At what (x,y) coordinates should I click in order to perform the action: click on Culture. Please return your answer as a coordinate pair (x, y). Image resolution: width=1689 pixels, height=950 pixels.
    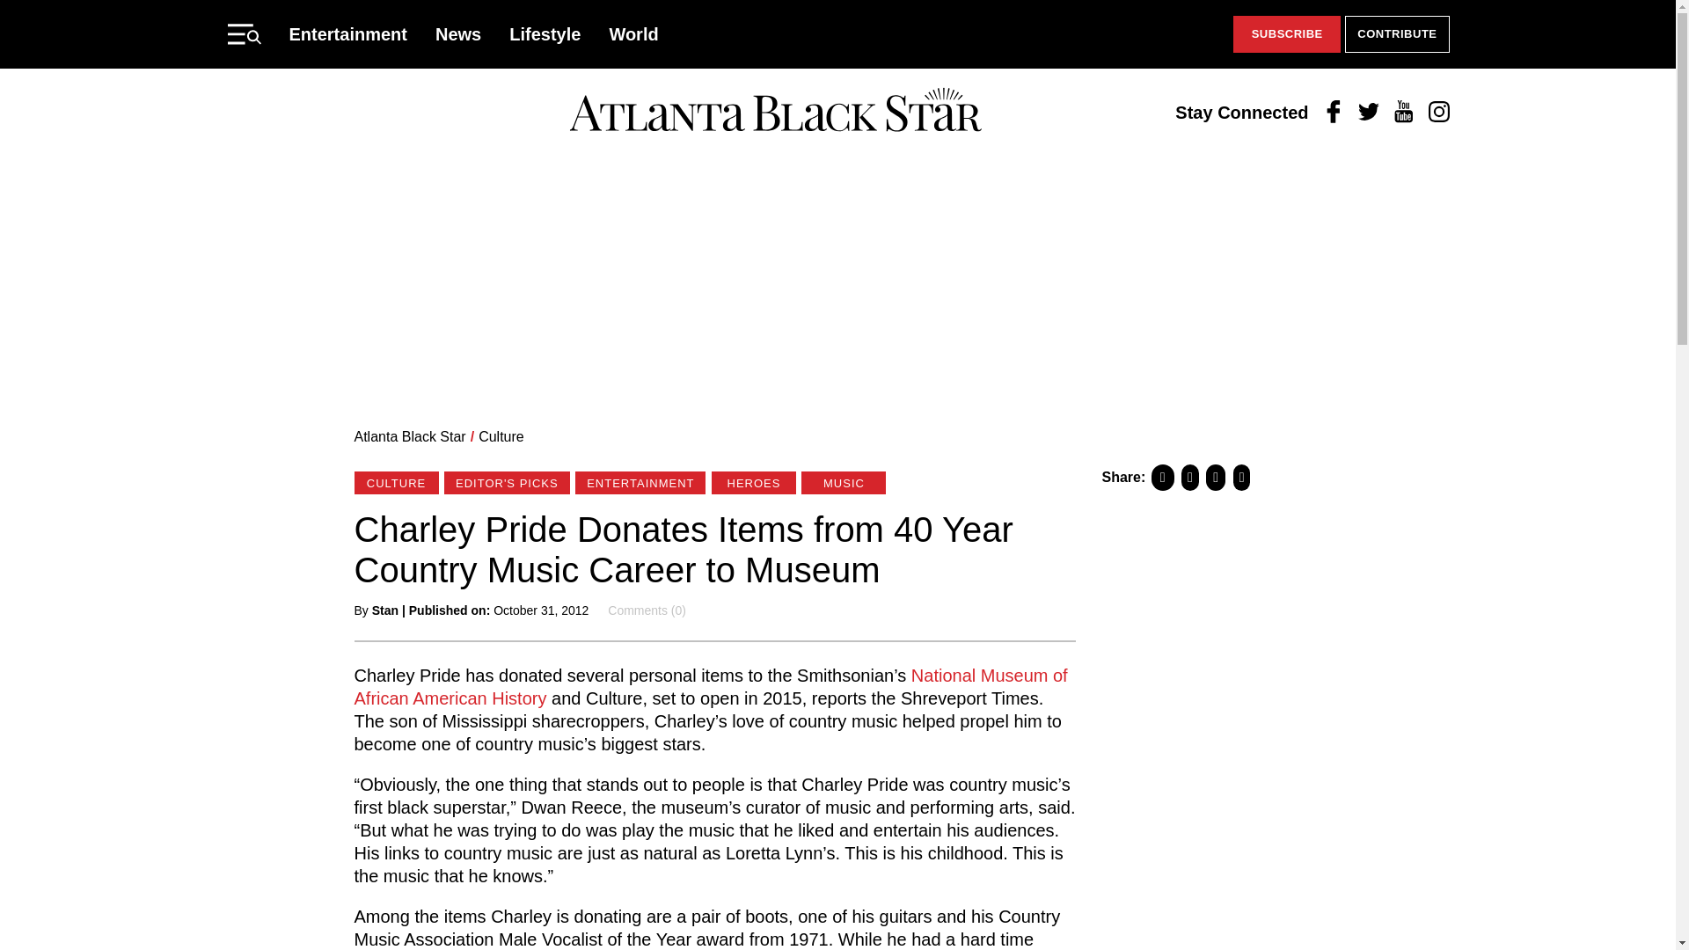
    Looking at the image, I should click on (501, 436).